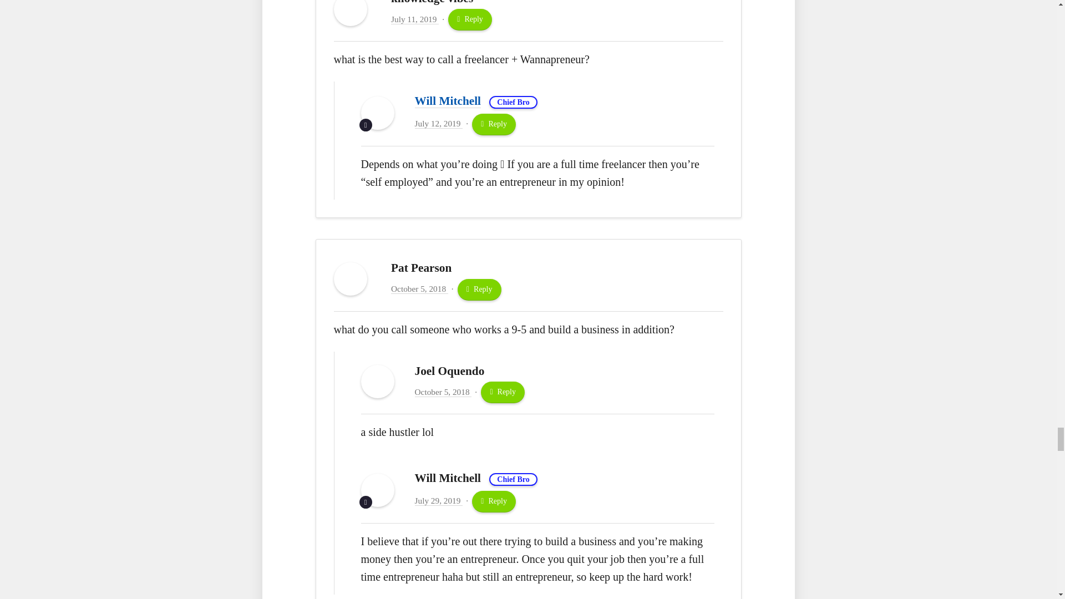  I want to click on Gravatar for Will Mitchell, so click(377, 113).